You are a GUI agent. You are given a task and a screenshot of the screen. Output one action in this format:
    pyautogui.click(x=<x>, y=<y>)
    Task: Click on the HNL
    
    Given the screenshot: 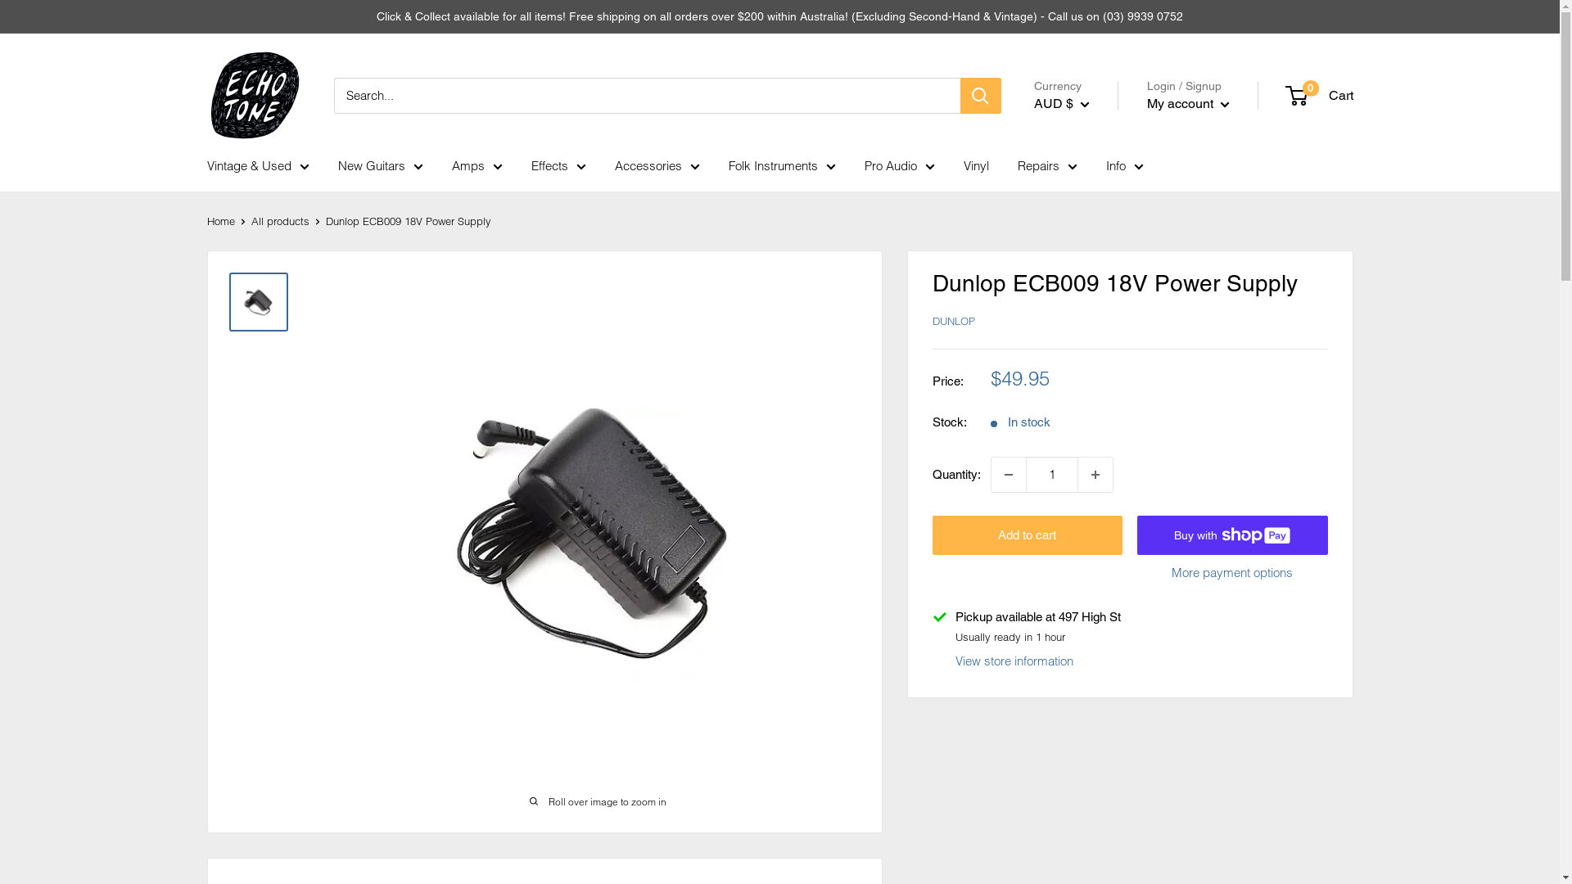 What is the action you would take?
    pyautogui.click(x=250, y=582)
    